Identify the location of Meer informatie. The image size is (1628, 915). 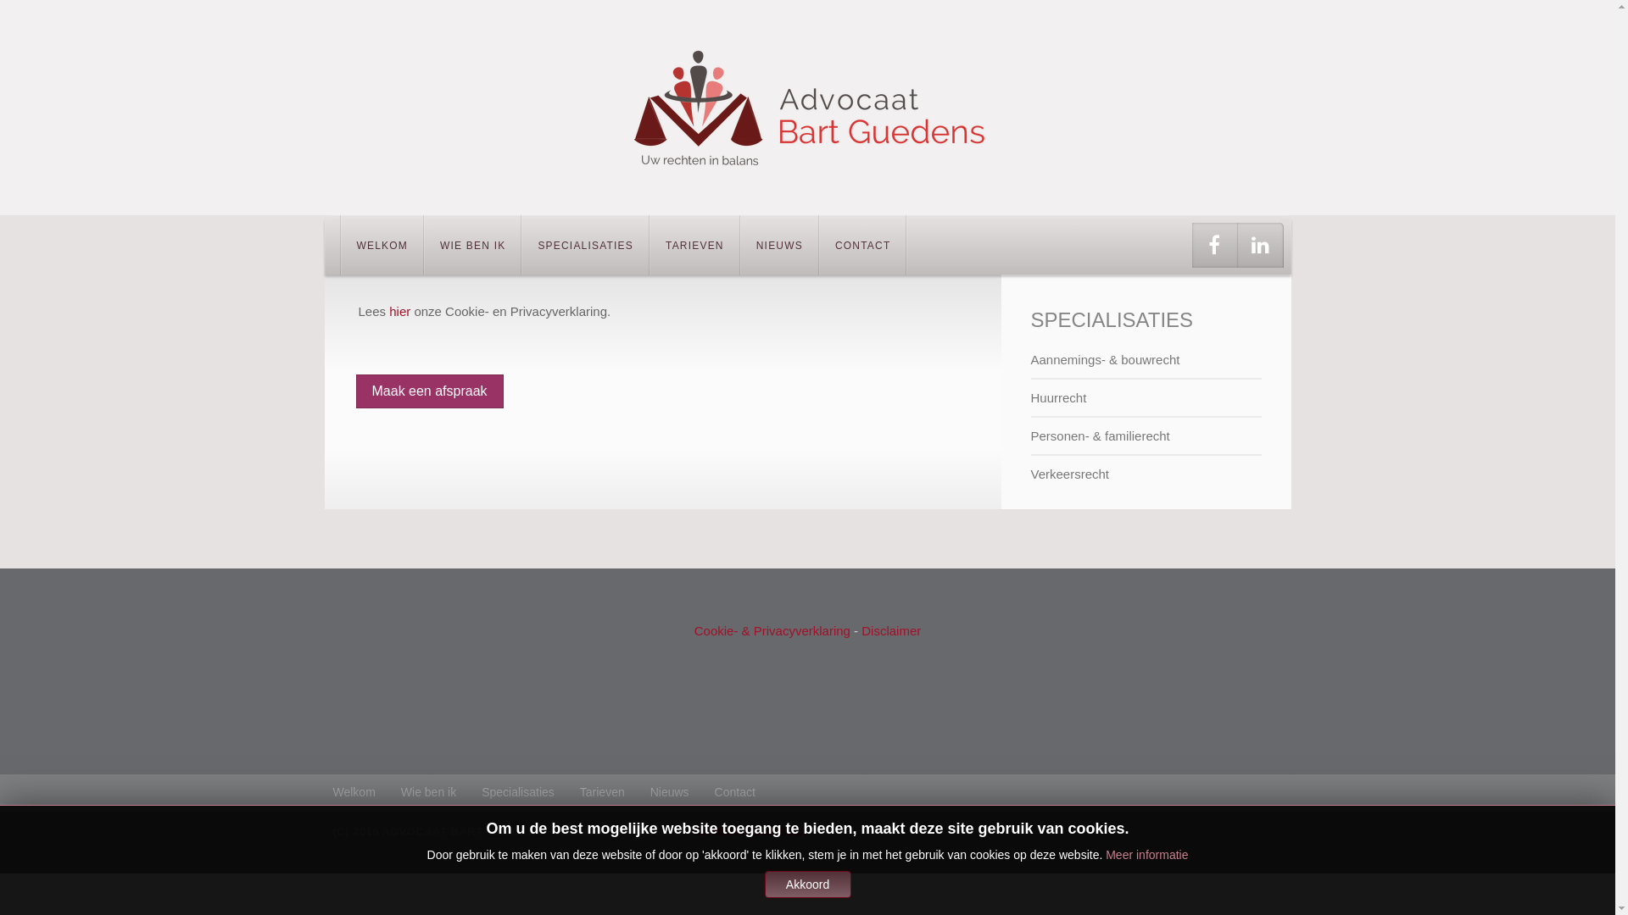
(1146, 855).